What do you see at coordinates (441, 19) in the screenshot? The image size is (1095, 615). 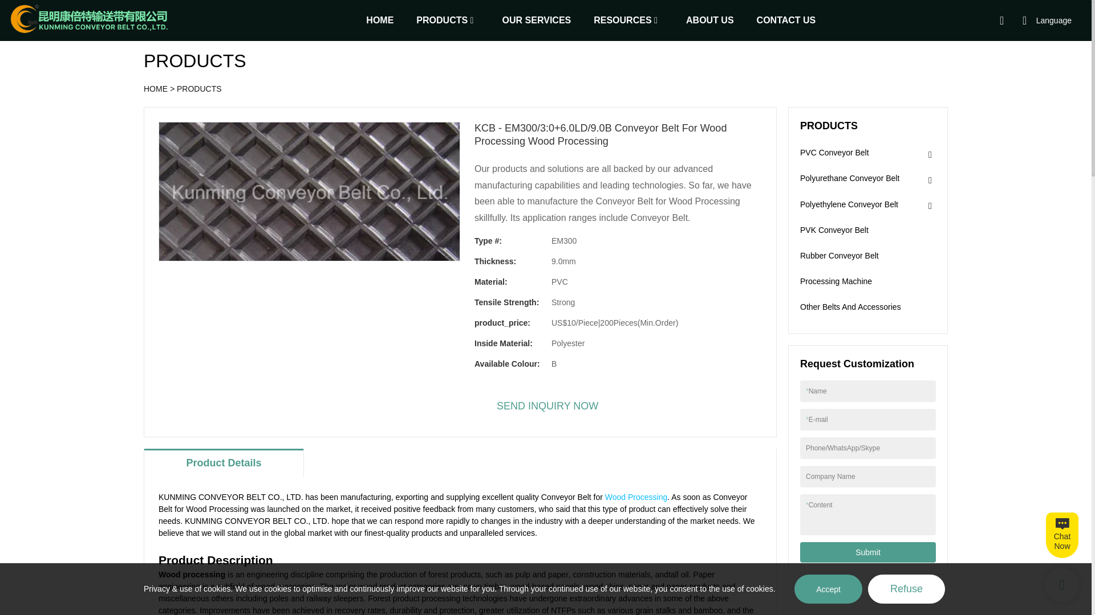 I see `PRODUCTS` at bounding box center [441, 19].